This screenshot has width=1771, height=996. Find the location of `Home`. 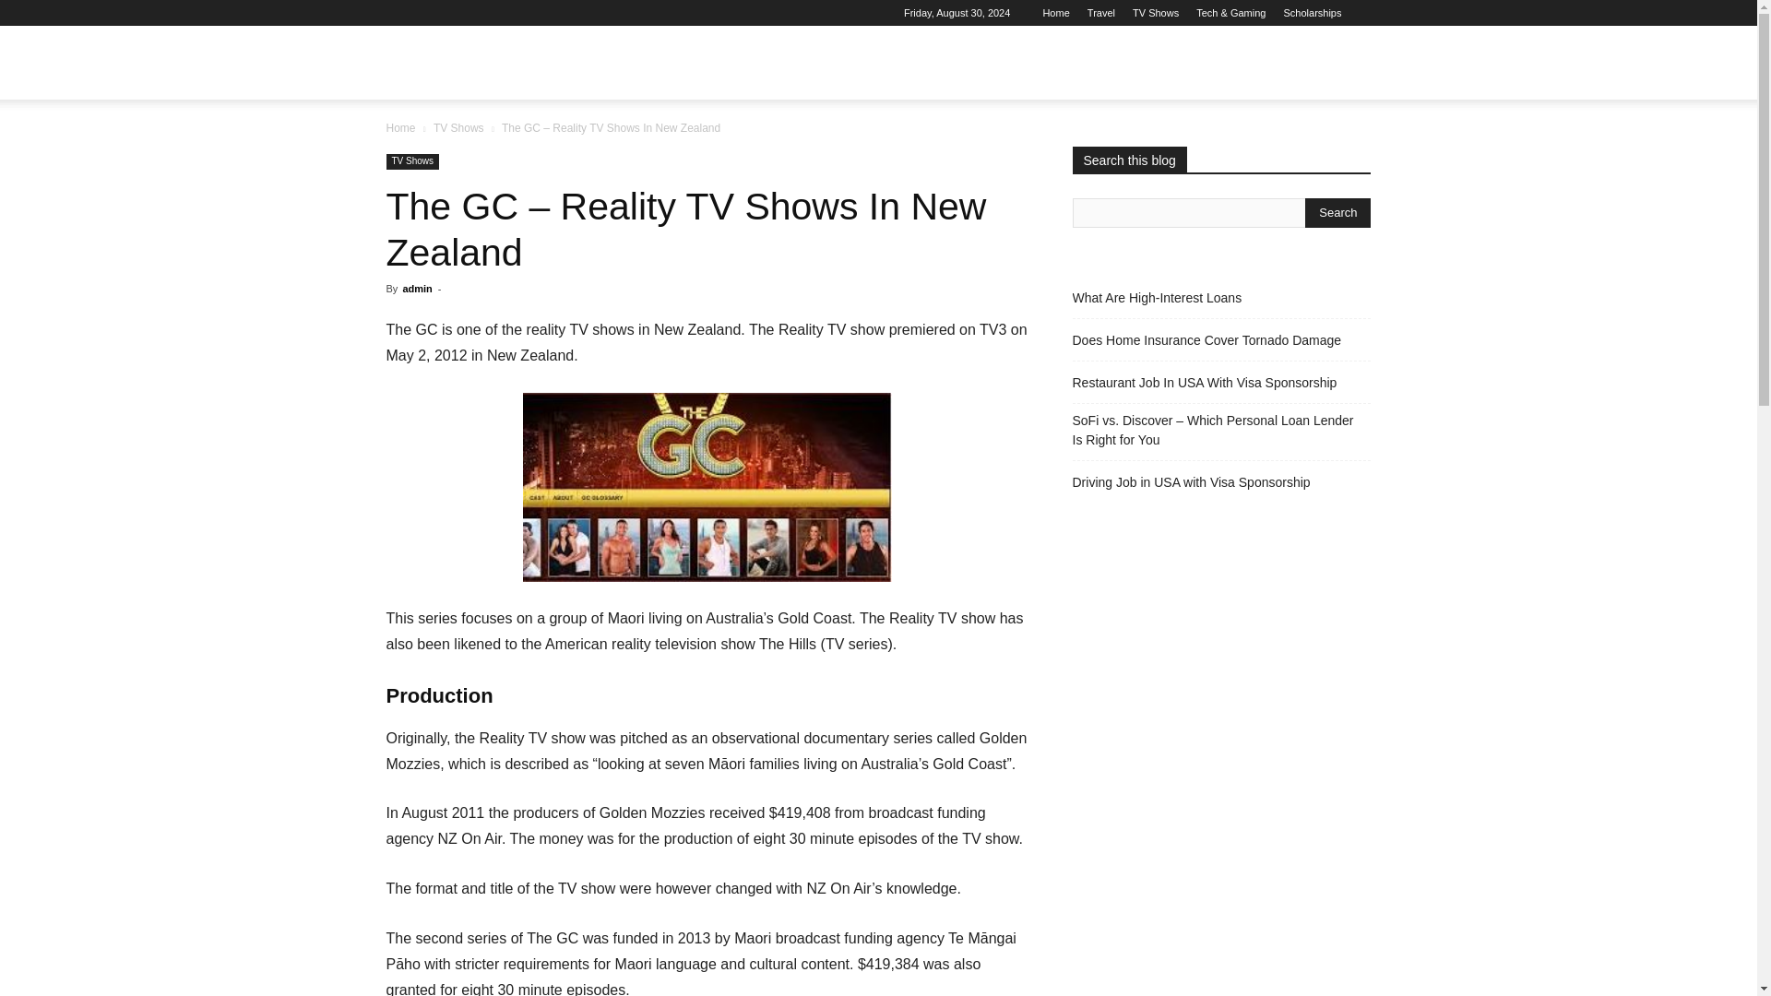

Home is located at coordinates (400, 127).